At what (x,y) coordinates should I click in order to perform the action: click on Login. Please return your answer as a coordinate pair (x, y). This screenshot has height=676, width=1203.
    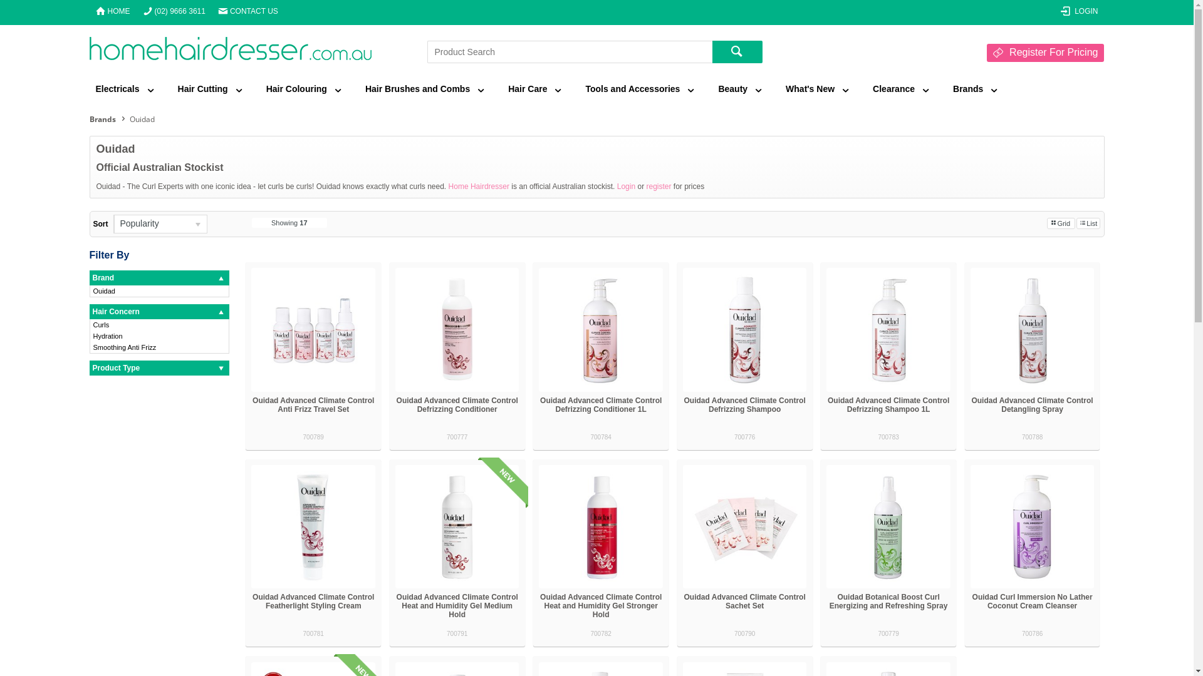
    Looking at the image, I should click on (626, 187).